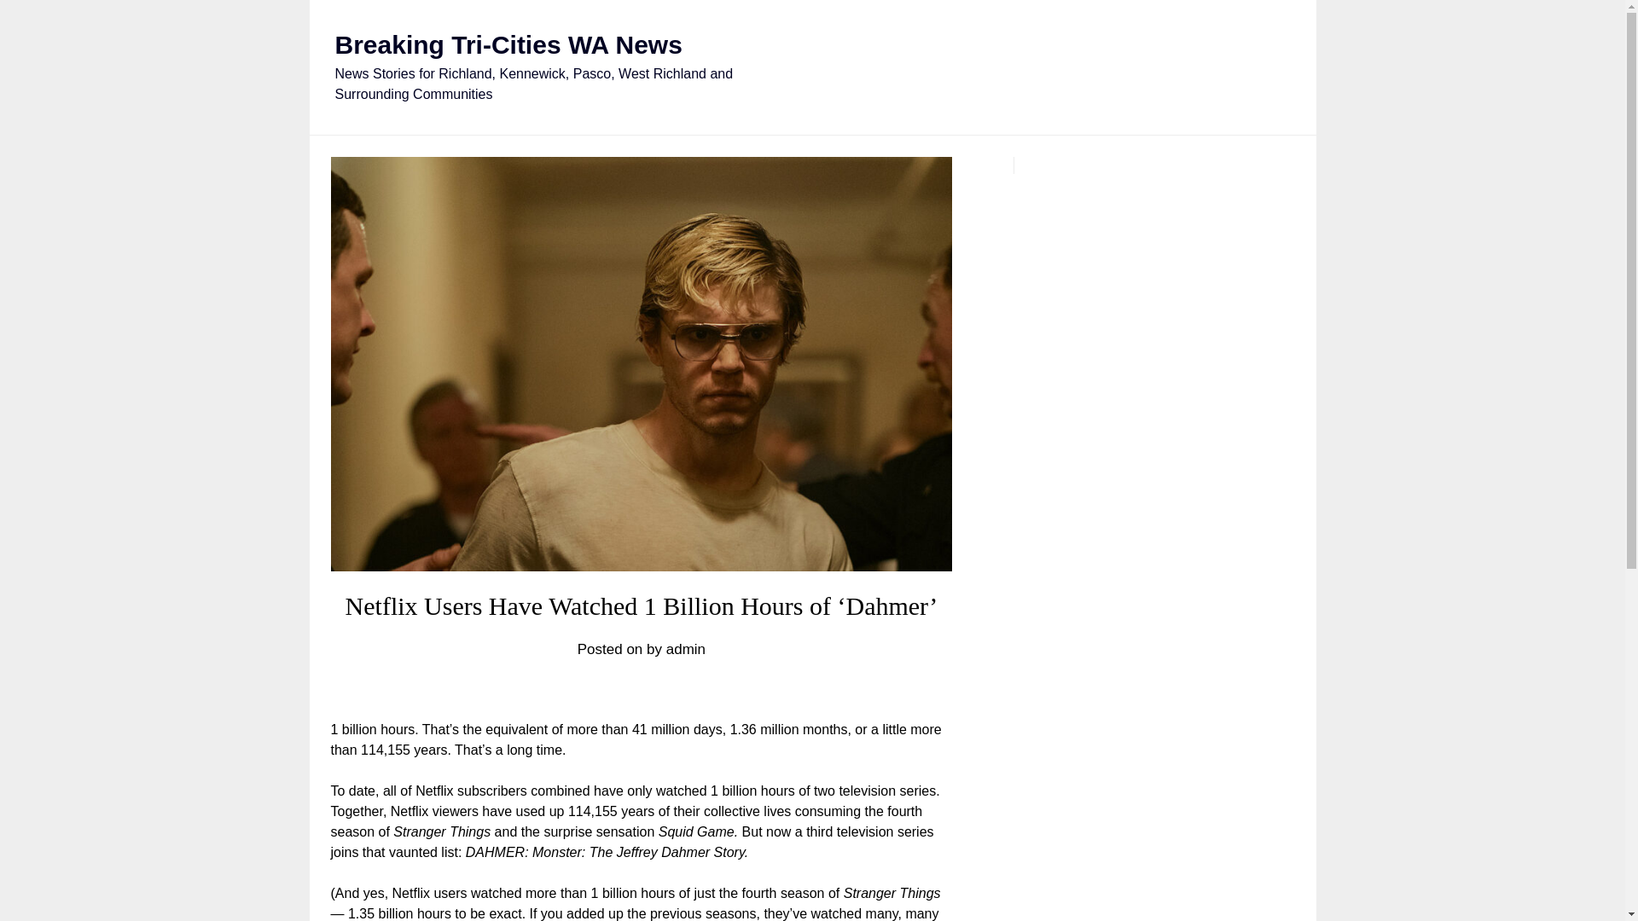 This screenshot has width=1638, height=921. Describe the element at coordinates (686, 649) in the screenshot. I see `admin` at that location.